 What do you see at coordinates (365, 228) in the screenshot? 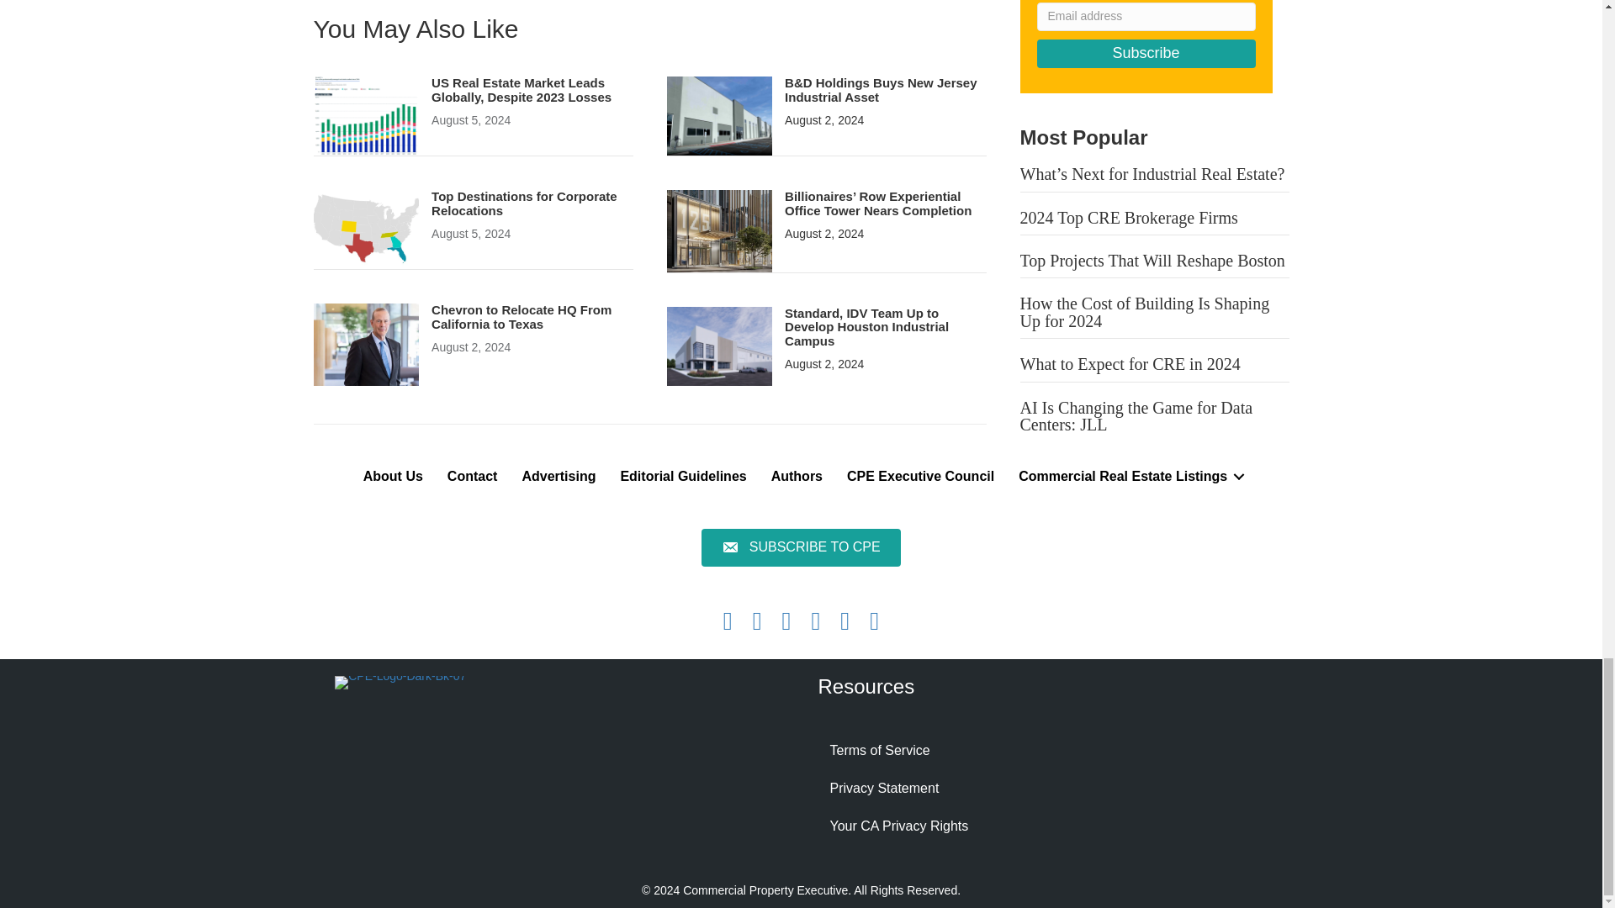
I see `Top Destinations for Corporate Relocations` at bounding box center [365, 228].